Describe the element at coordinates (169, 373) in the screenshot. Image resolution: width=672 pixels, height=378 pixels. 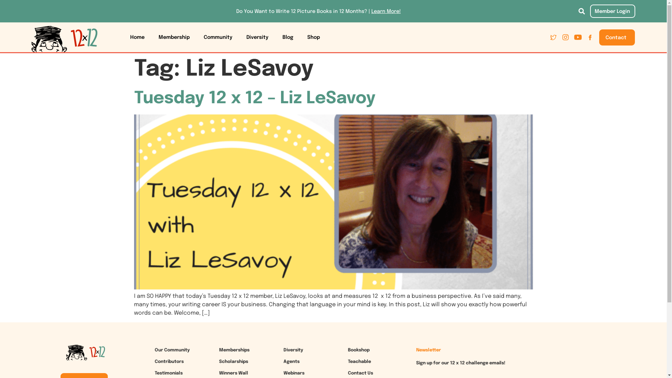
I see `Testimonials` at that location.